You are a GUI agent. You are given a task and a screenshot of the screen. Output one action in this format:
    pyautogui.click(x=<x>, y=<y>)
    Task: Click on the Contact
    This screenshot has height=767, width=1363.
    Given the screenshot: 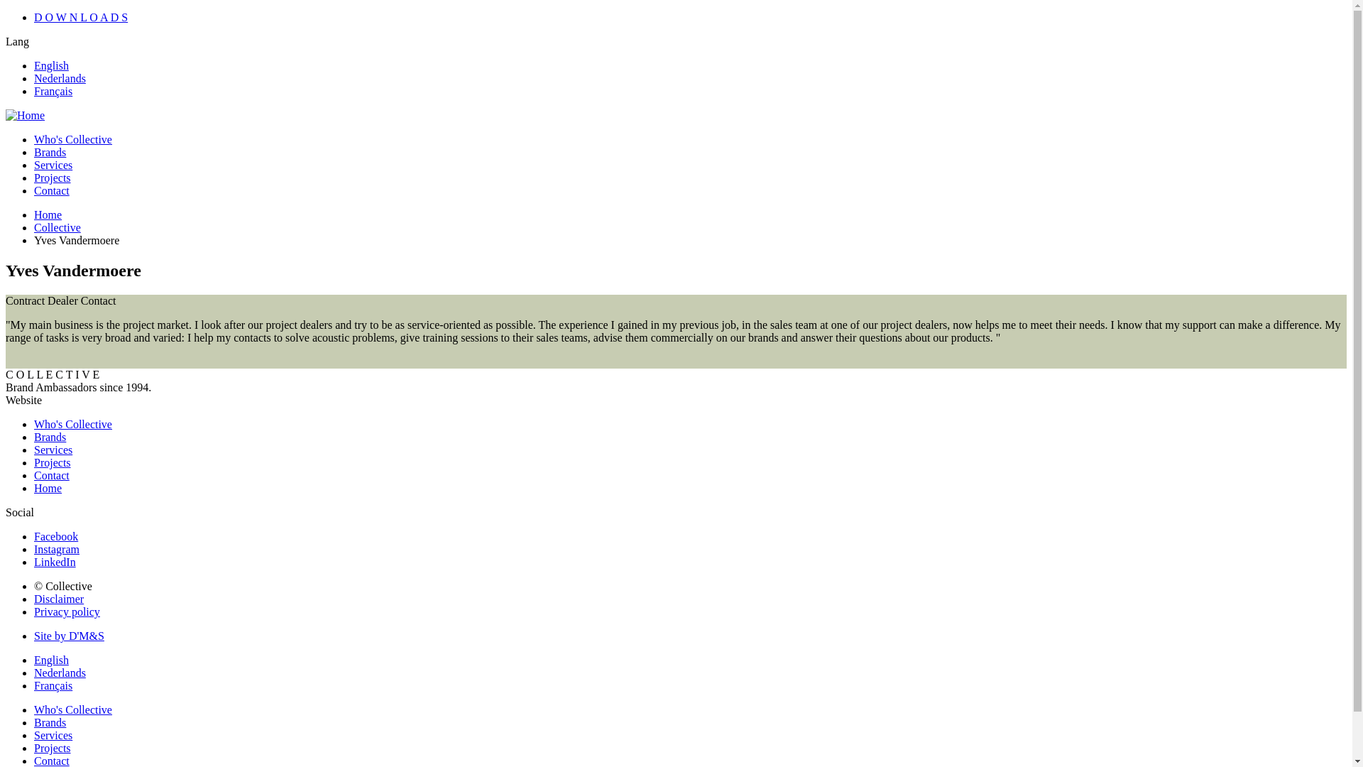 What is the action you would take?
    pyautogui.click(x=51, y=761)
    